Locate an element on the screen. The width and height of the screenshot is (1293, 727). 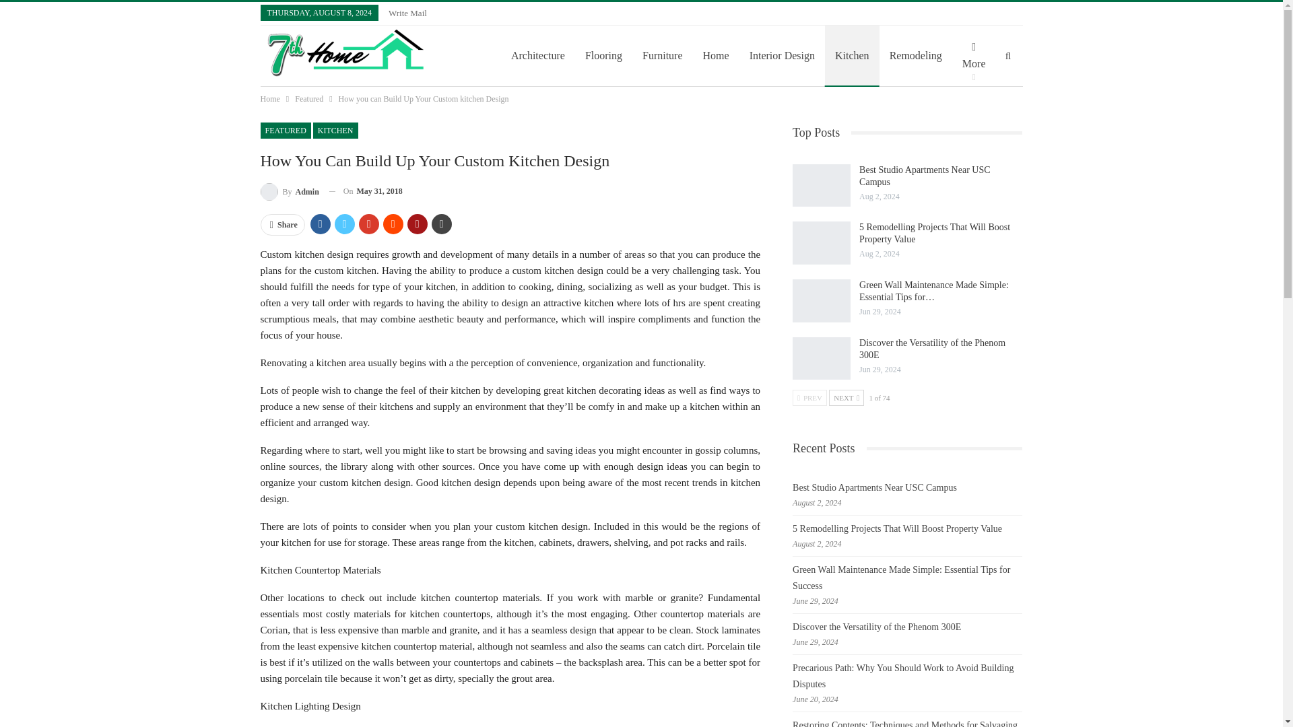
Remodeling is located at coordinates (915, 55).